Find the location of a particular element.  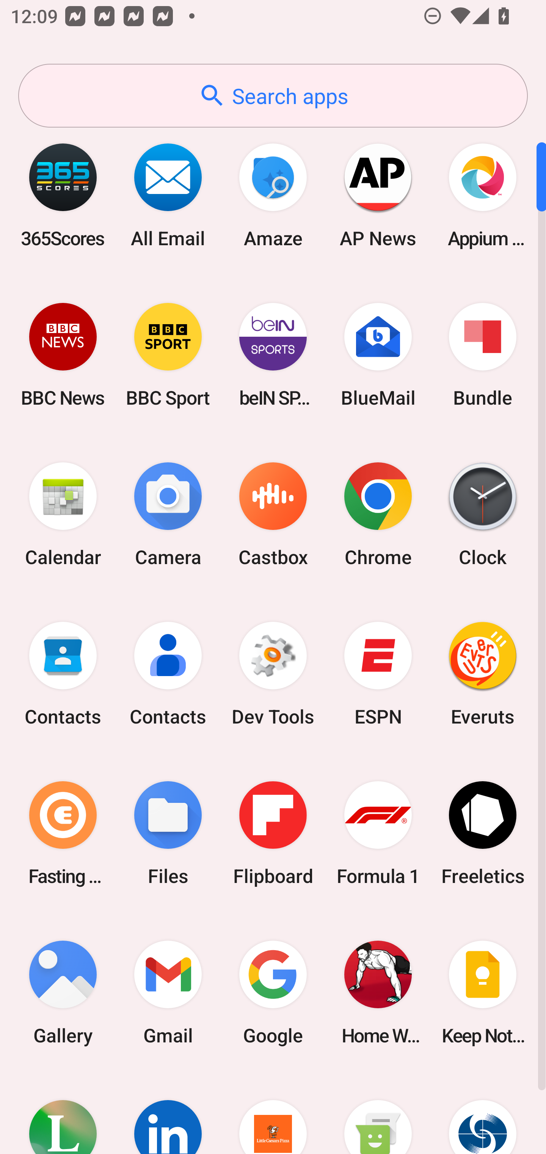

BBC Sport is located at coordinates (168, 355).